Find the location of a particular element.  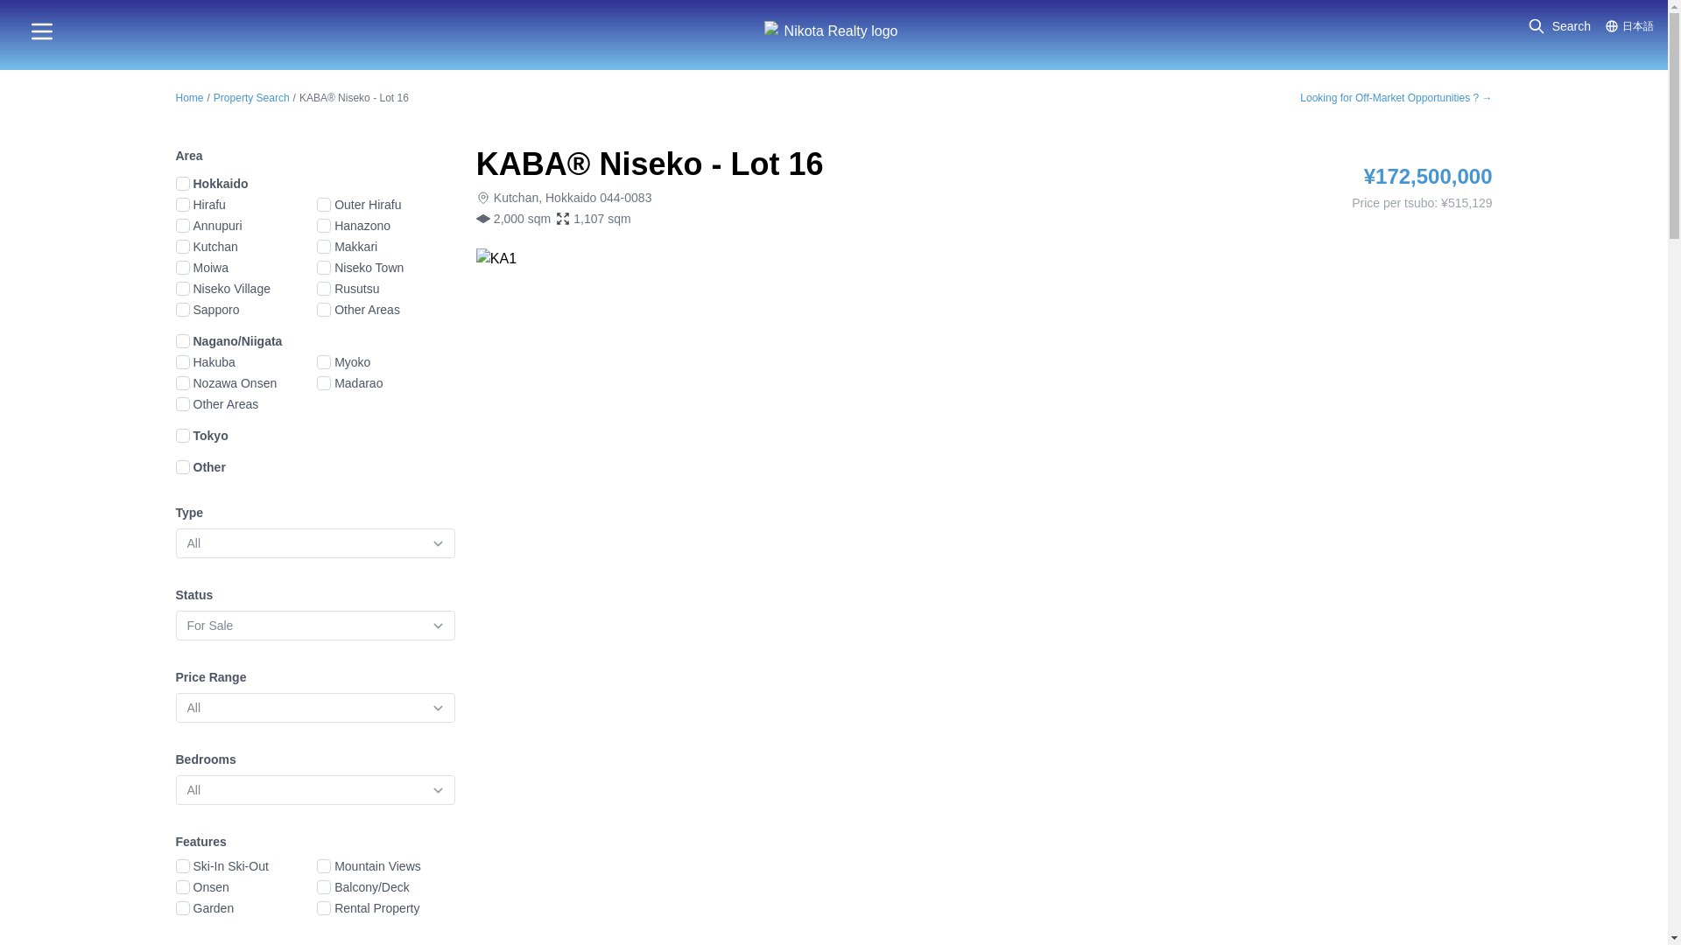

Home is located at coordinates (189, 97).